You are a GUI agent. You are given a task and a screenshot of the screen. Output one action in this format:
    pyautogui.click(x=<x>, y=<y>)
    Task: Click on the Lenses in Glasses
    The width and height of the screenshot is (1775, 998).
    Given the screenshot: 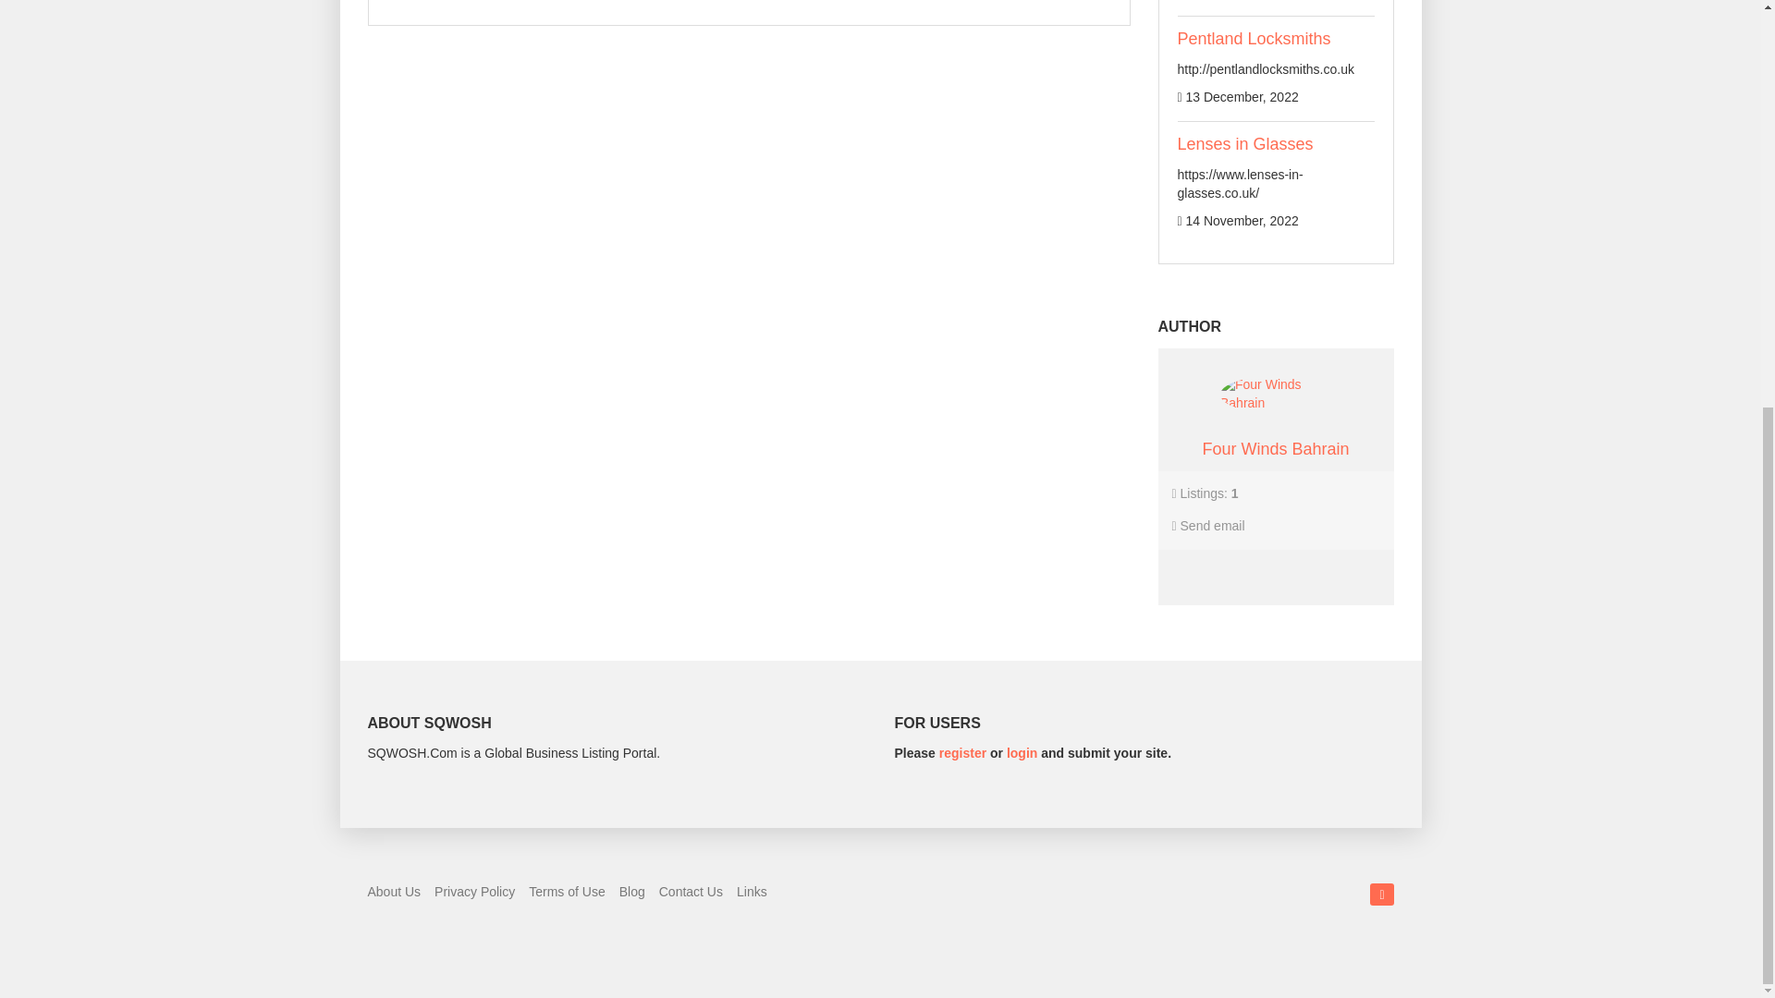 What is the action you would take?
    pyautogui.click(x=1245, y=144)
    